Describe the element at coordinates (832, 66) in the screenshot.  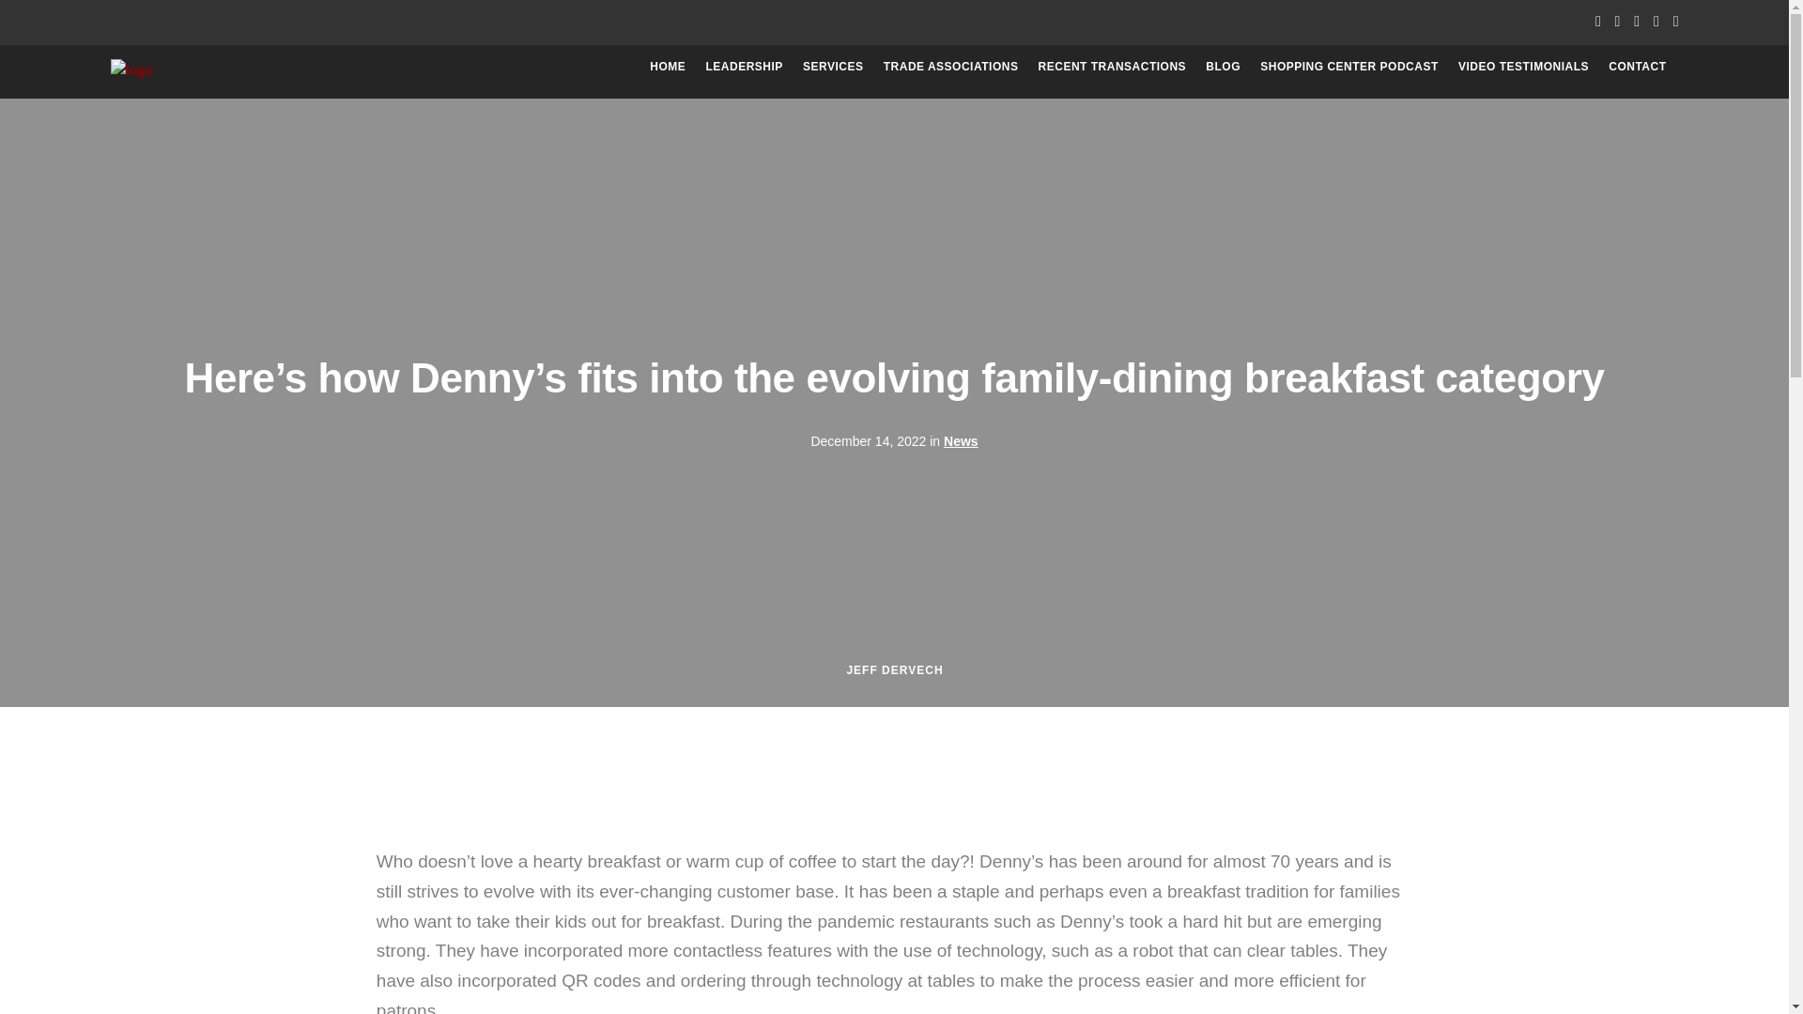
I see `SERVICES` at that location.